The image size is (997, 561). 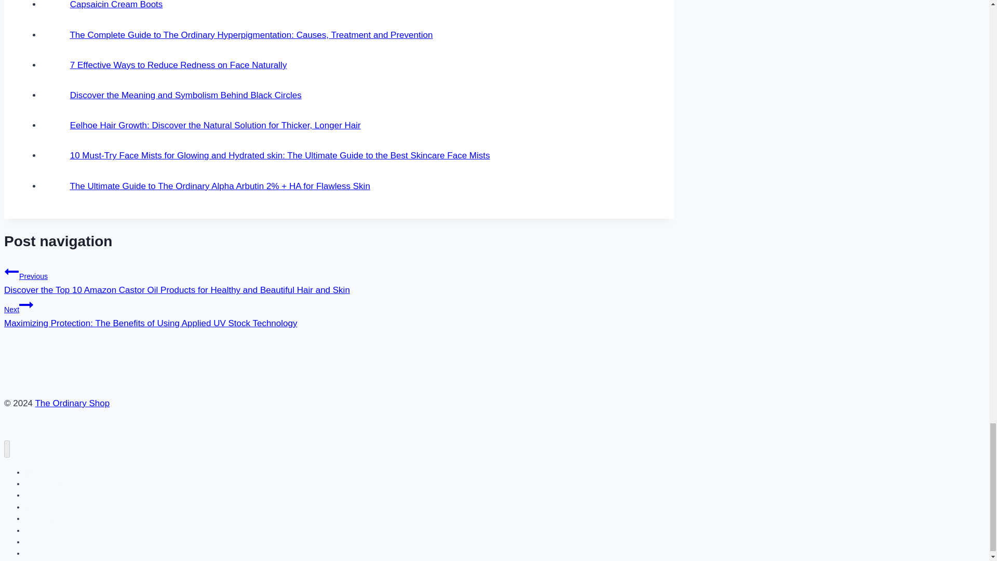 I want to click on Discover the Meaning and Symbolism Behind Black Circles, so click(x=186, y=95).